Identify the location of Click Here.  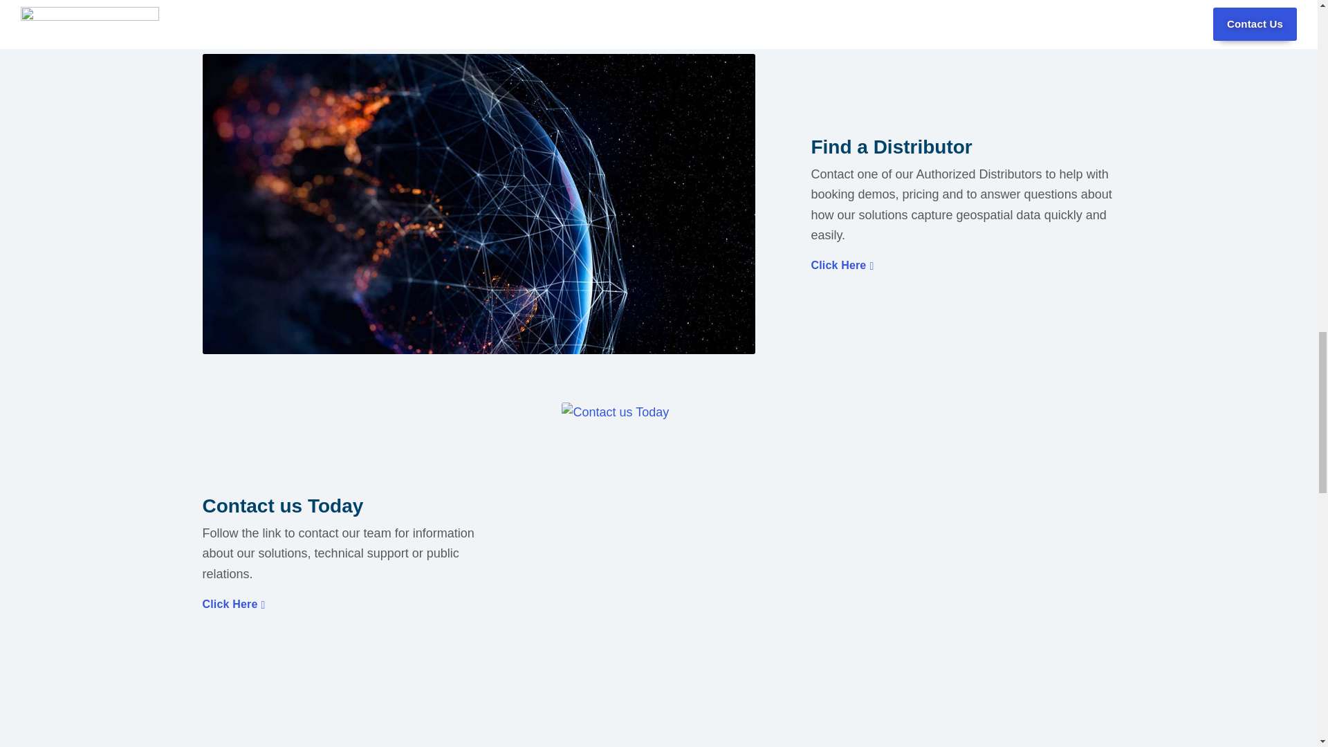
(842, 266).